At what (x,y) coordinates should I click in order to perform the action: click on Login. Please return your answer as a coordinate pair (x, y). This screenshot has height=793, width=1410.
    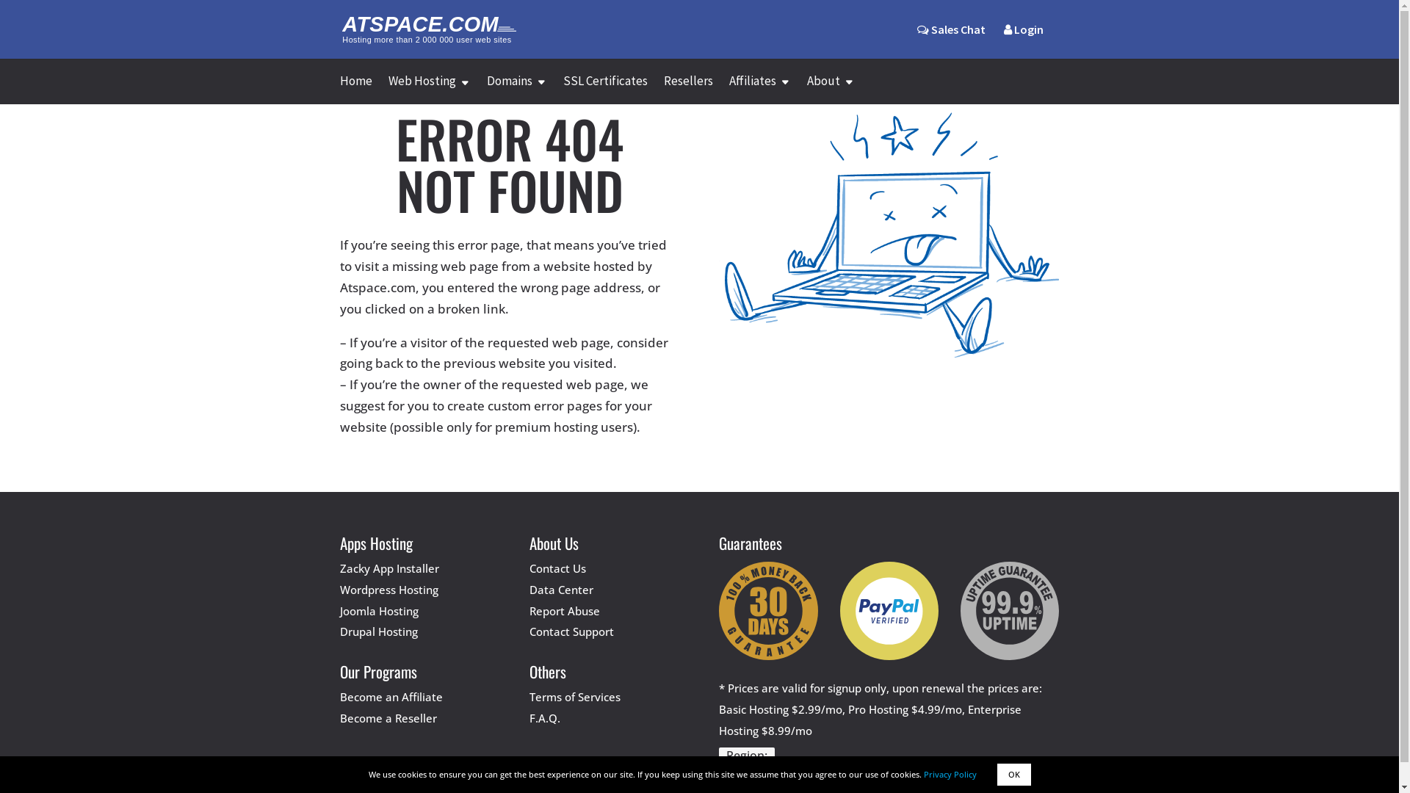
    Looking at the image, I should click on (1023, 41).